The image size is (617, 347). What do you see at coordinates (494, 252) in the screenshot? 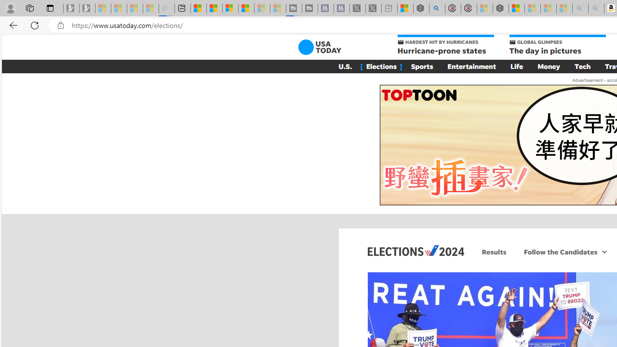
I see `Results` at bounding box center [494, 252].